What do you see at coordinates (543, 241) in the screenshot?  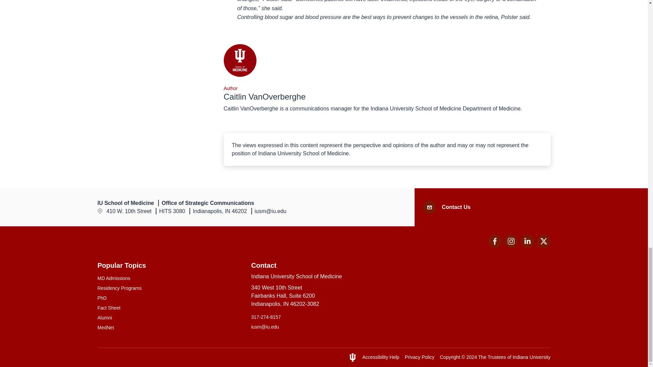 I see `Twitter` at bounding box center [543, 241].